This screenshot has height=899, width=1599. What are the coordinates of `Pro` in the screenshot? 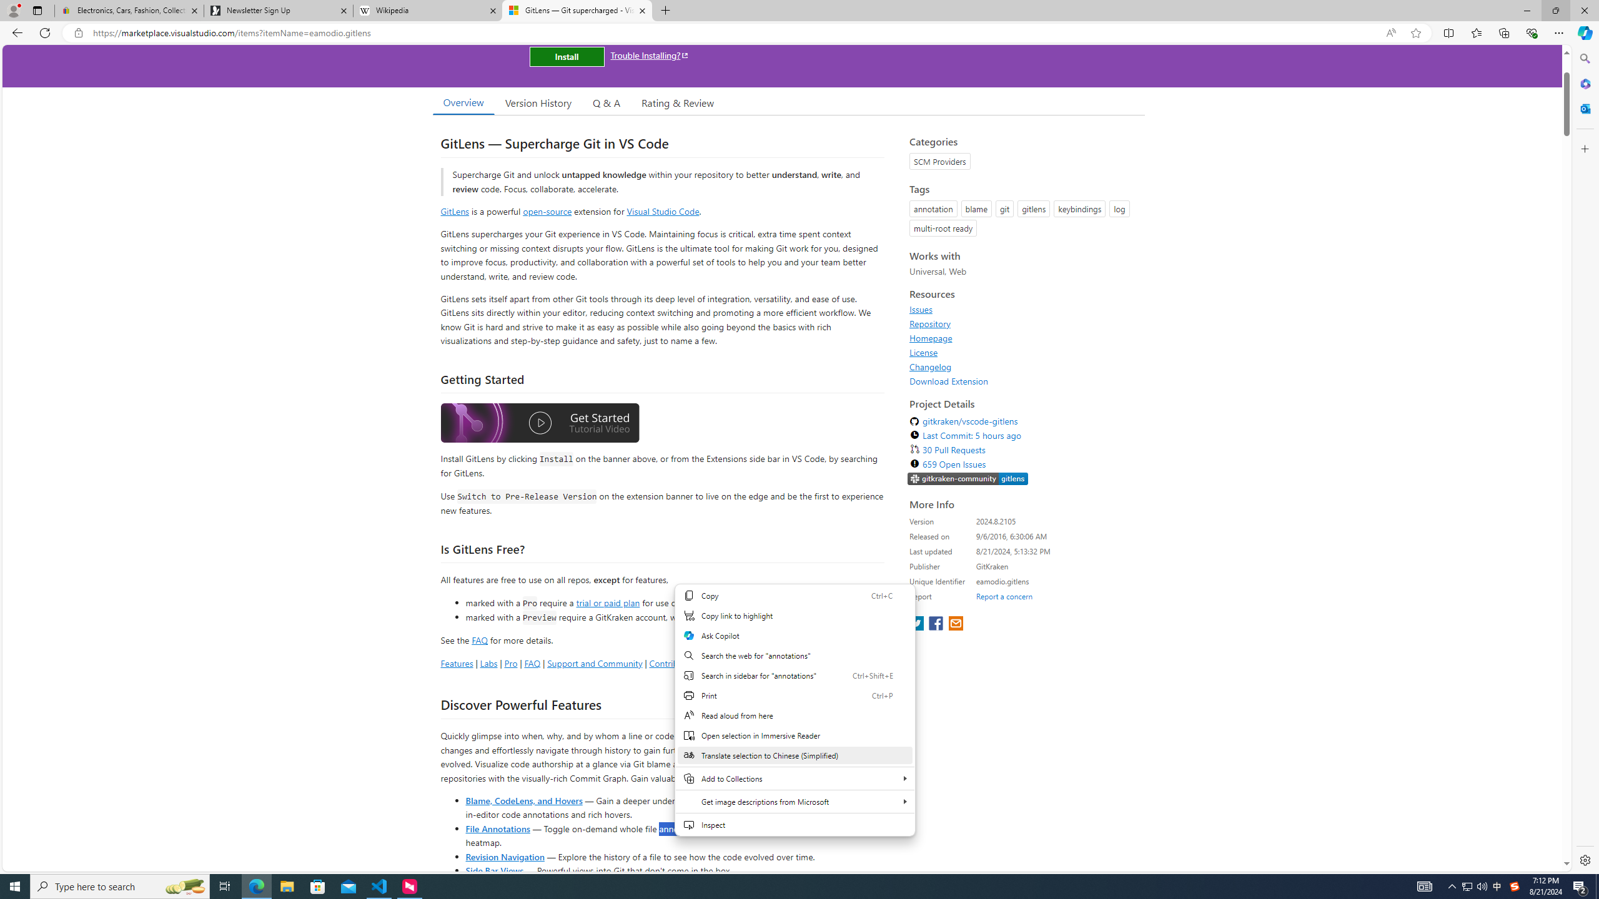 It's located at (511, 663).